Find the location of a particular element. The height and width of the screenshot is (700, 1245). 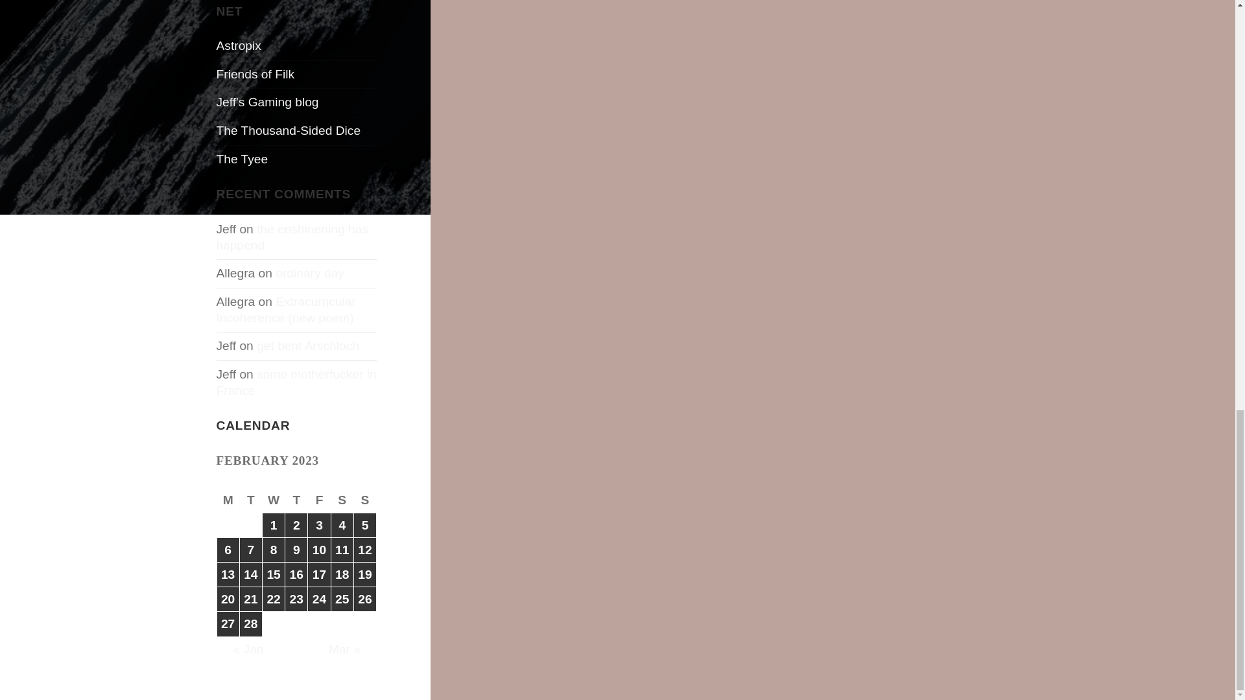

5 is located at coordinates (364, 525).